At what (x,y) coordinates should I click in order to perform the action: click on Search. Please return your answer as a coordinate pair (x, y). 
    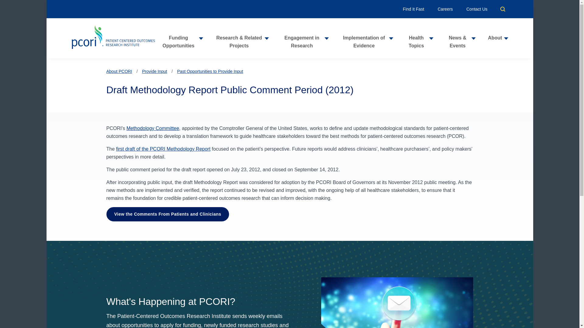
    Looking at the image, I should click on (502, 9).